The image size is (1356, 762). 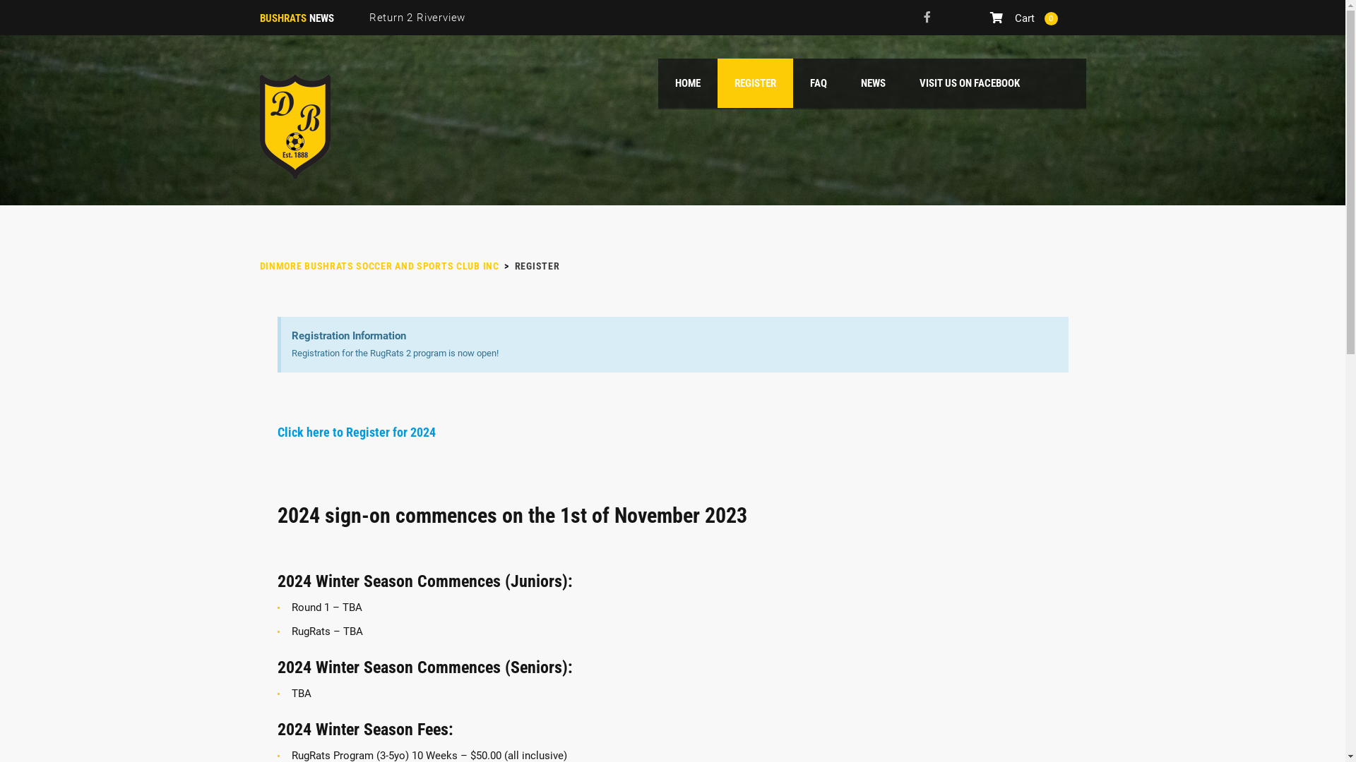 What do you see at coordinates (818, 83) in the screenshot?
I see `FAQ` at bounding box center [818, 83].